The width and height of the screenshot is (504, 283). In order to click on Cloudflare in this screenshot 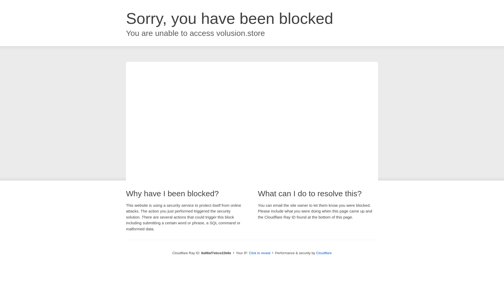, I will do `click(324, 253)`.